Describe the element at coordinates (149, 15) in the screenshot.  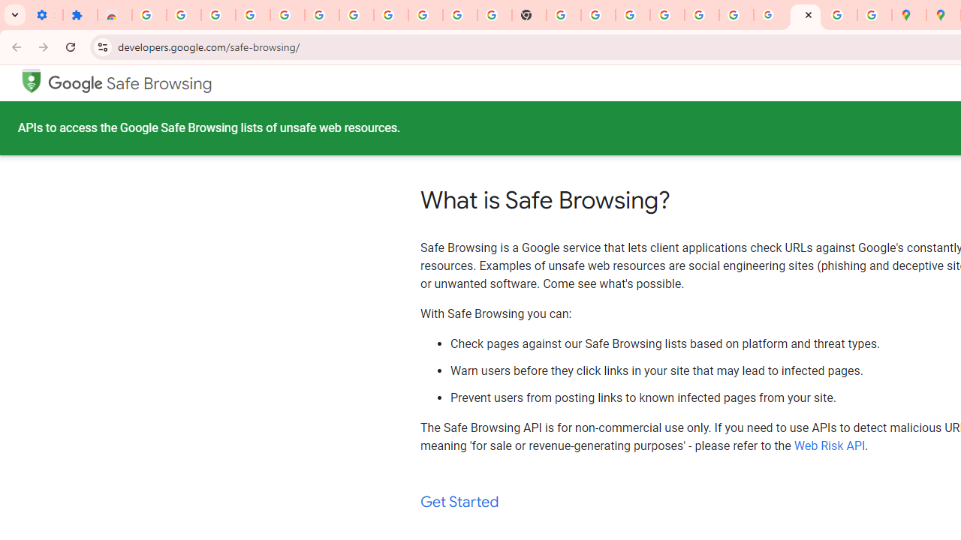
I see `Sign in - Google Accounts` at that location.